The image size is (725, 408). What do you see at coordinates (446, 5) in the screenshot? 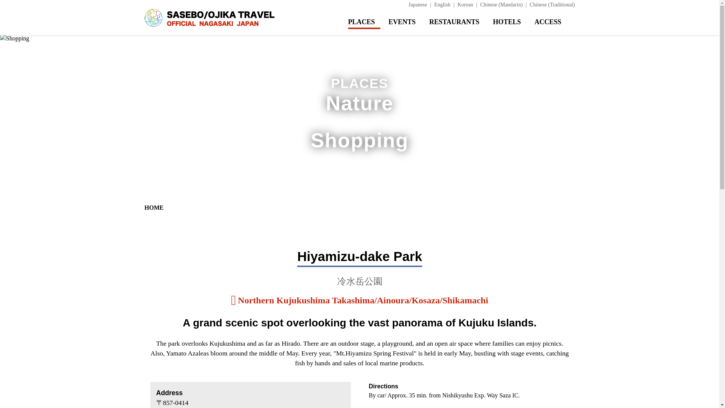
I see `English` at bounding box center [446, 5].